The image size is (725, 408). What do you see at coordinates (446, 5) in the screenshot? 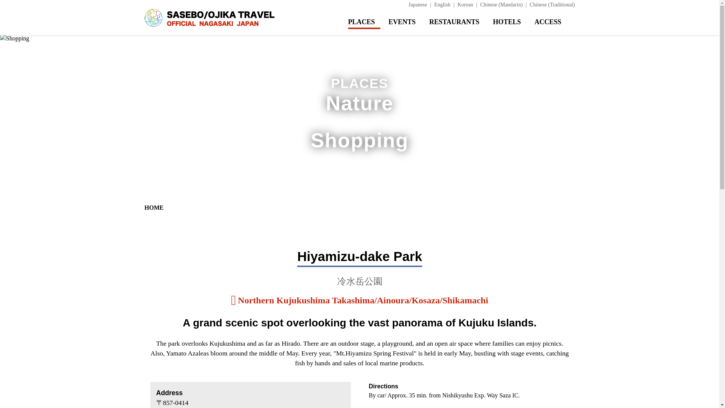
I see `English` at bounding box center [446, 5].